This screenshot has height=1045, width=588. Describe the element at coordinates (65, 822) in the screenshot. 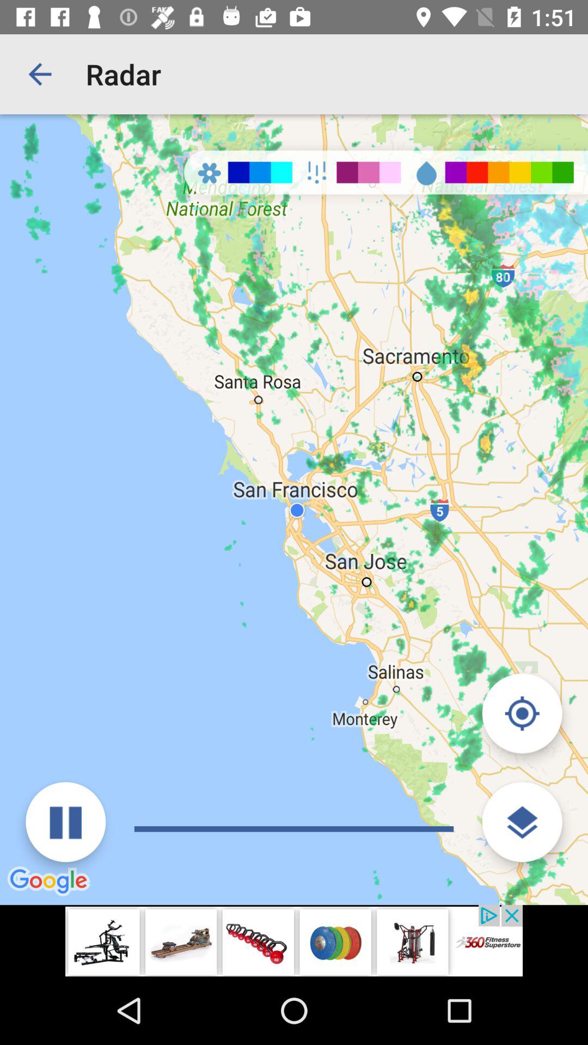

I see `play` at that location.